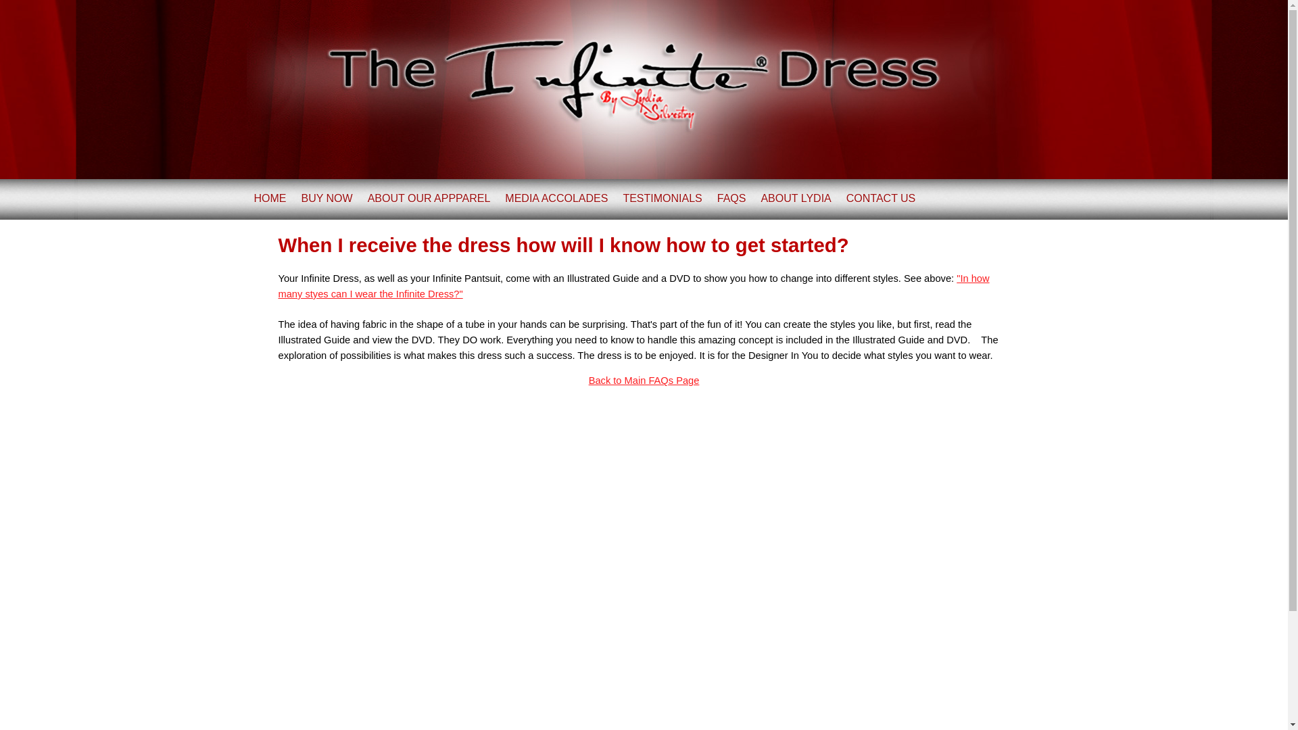 The image size is (1298, 730). I want to click on Back to Main FAQs Page, so click(644, 381).